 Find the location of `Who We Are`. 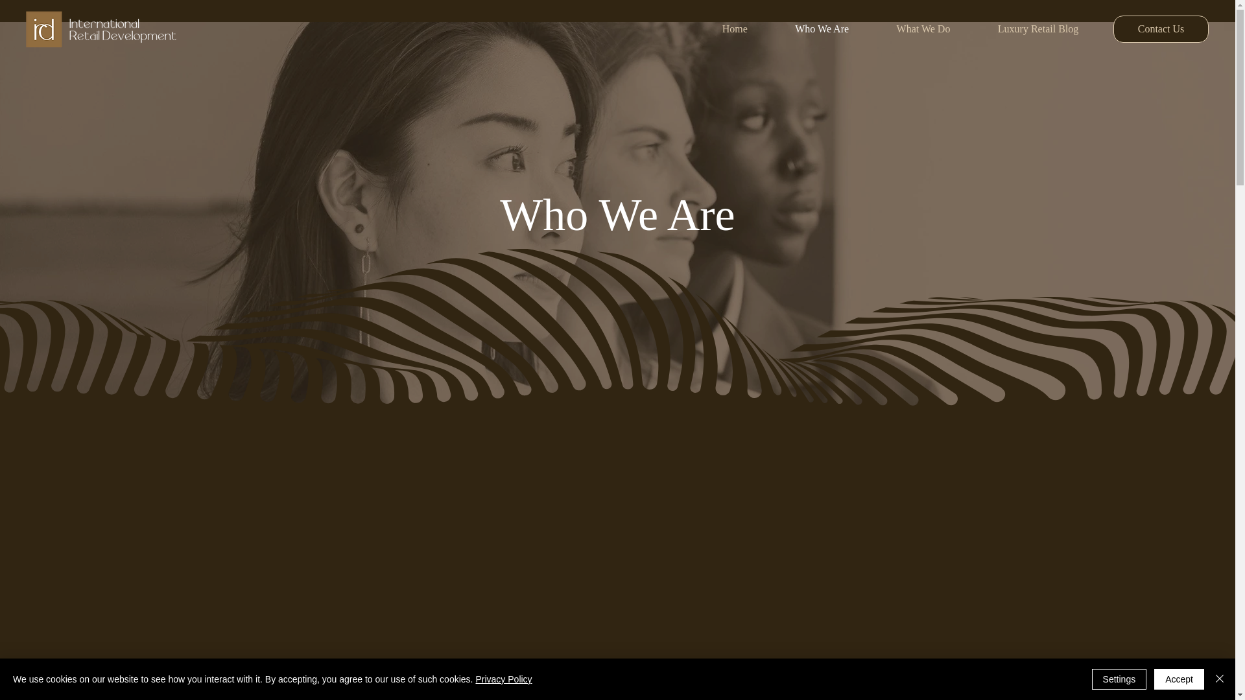

Who We Are is located at coordinates (822, 29).